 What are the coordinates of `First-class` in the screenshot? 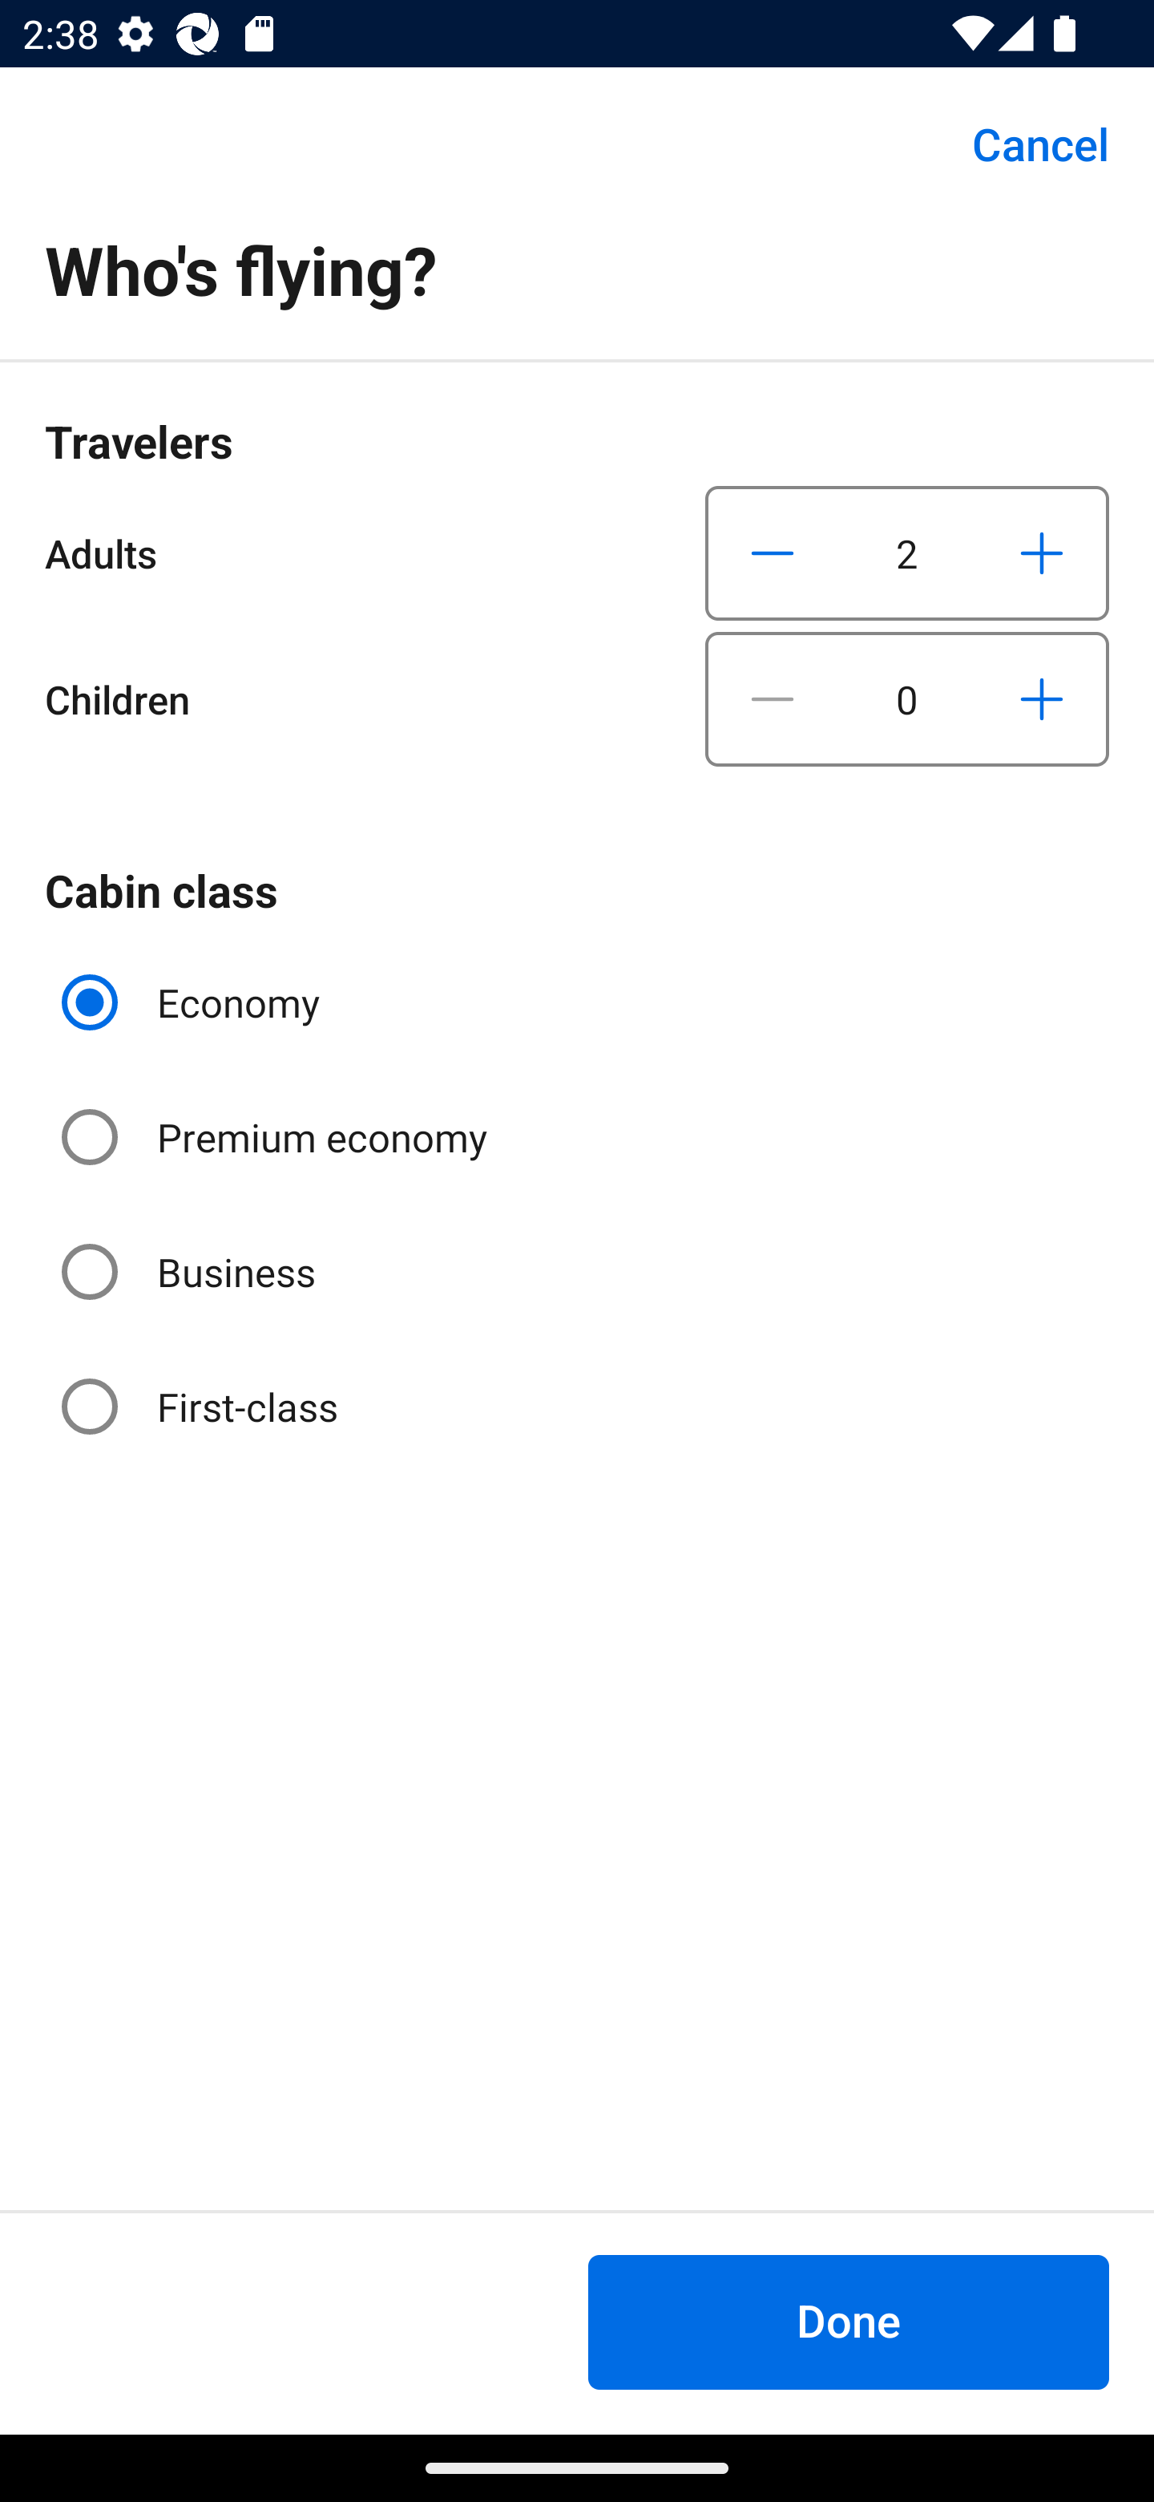 It's located at (202, 1406).